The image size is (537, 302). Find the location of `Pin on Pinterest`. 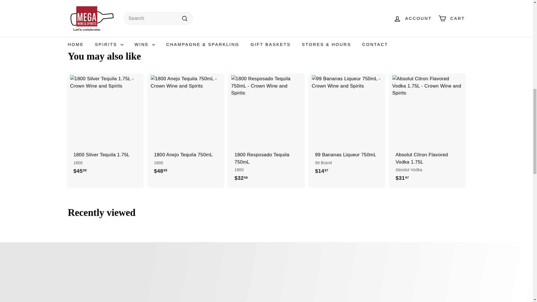

Pin on Pinterest is located at coordinates (309, 20).